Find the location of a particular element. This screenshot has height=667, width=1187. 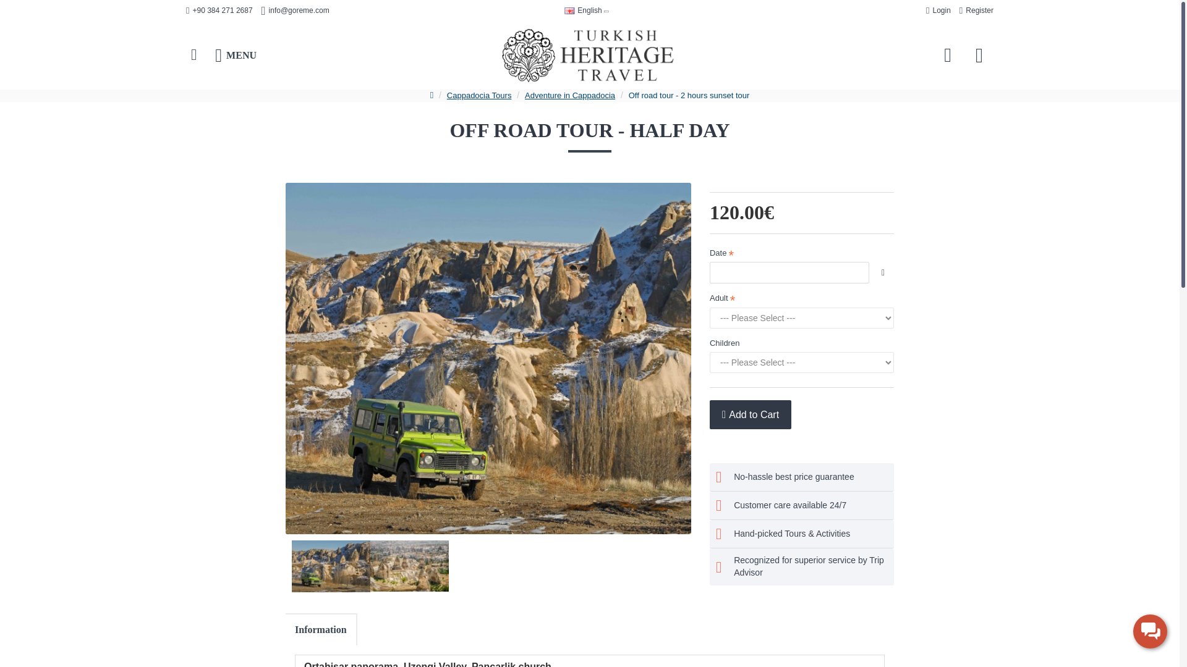

Login is located at coordinates (938, 11).